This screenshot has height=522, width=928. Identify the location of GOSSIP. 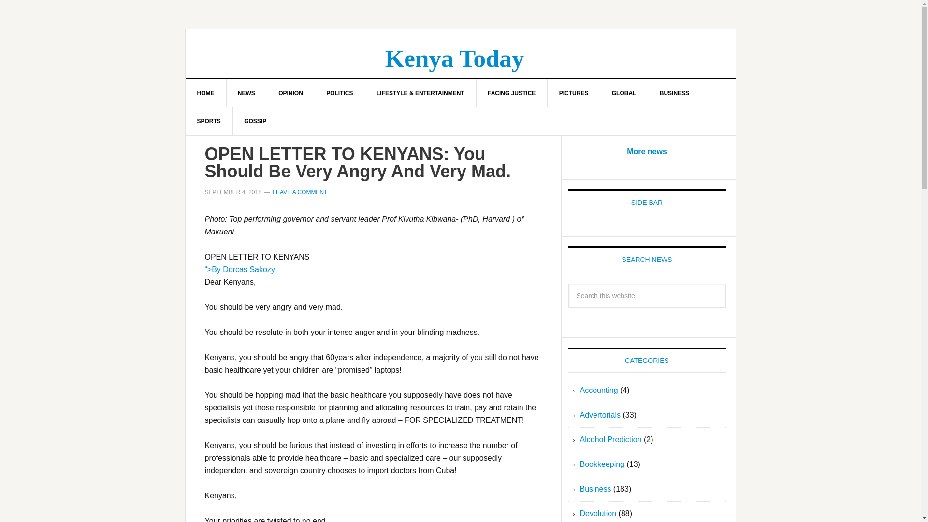
(255, 121).